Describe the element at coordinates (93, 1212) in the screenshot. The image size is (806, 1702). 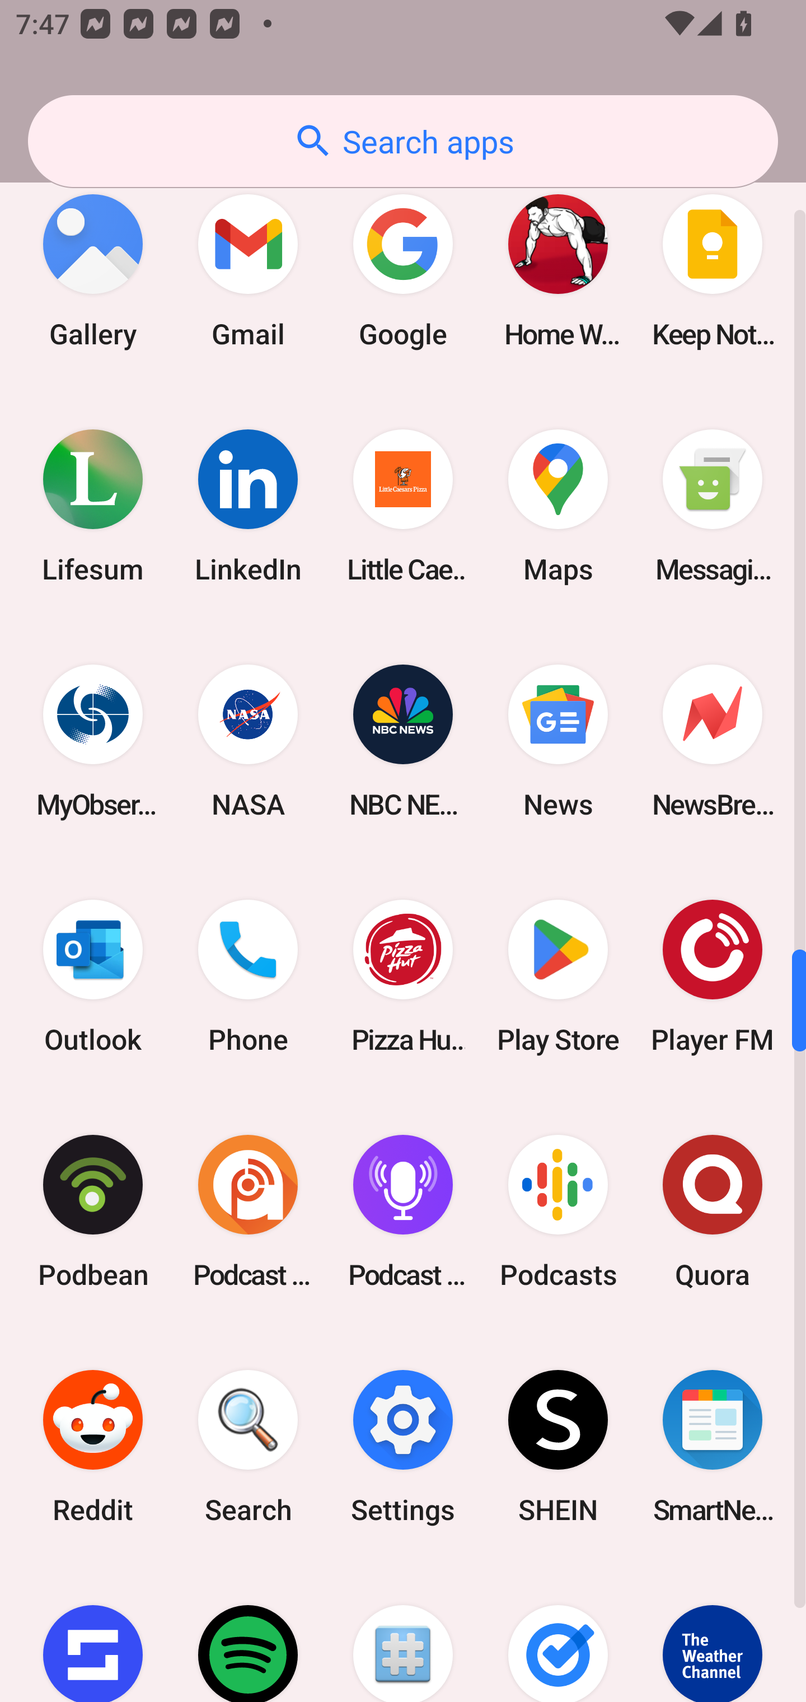
I see `Podbean` at that location.